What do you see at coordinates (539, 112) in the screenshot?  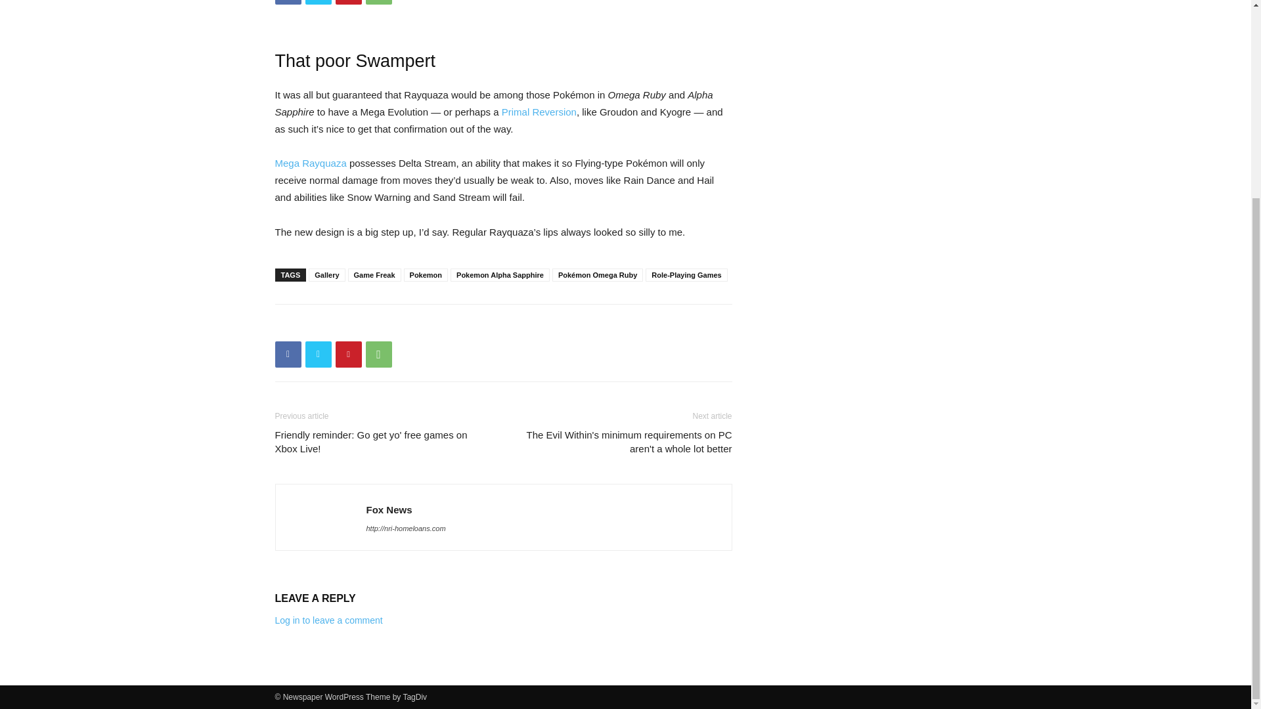 I see `Primal Reversion` at bounding box center [539, 112].